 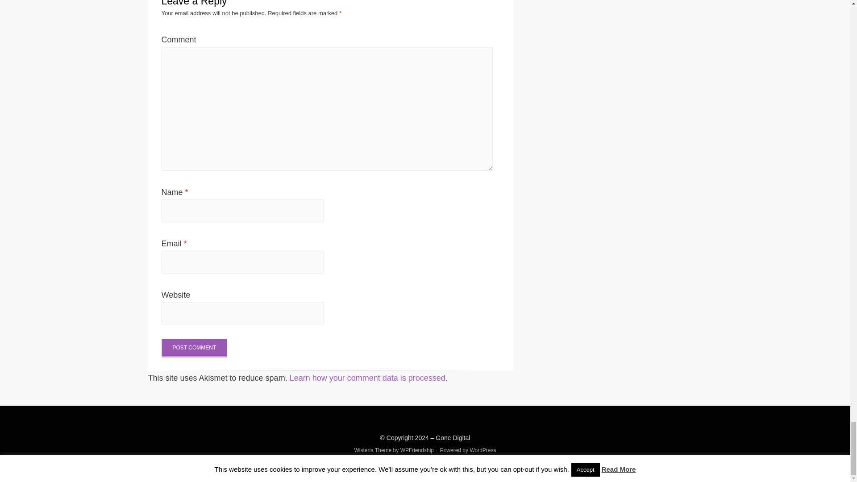 I want to click on Learn how your comment data is processed, so click(x=367, y=378).